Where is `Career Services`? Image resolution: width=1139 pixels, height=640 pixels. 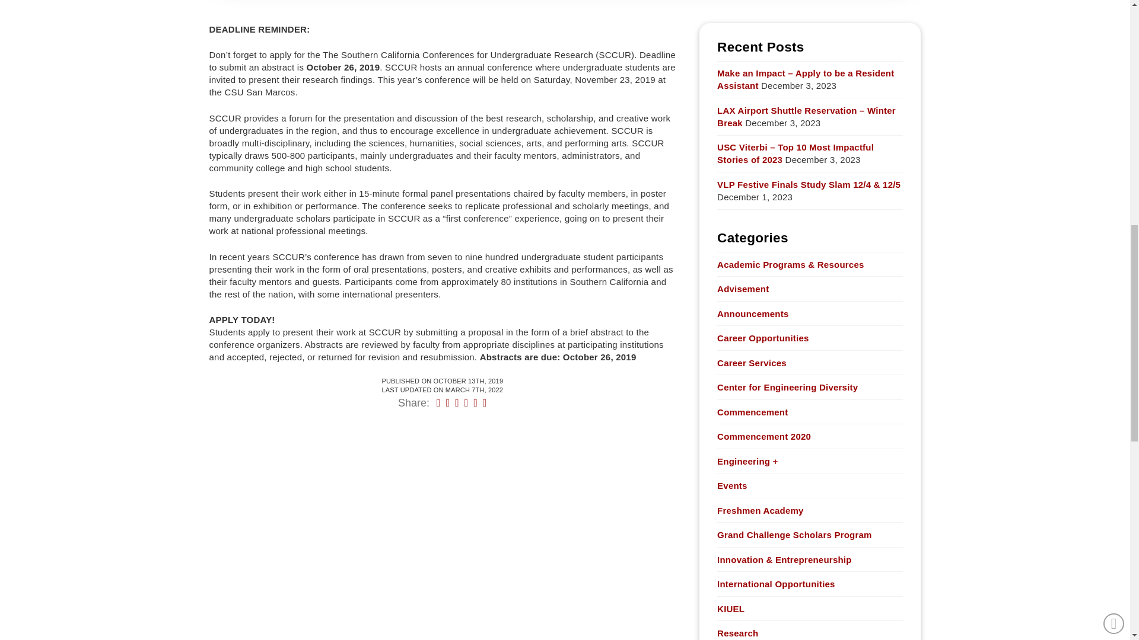
Career Services is located at coordinates (752, 363).